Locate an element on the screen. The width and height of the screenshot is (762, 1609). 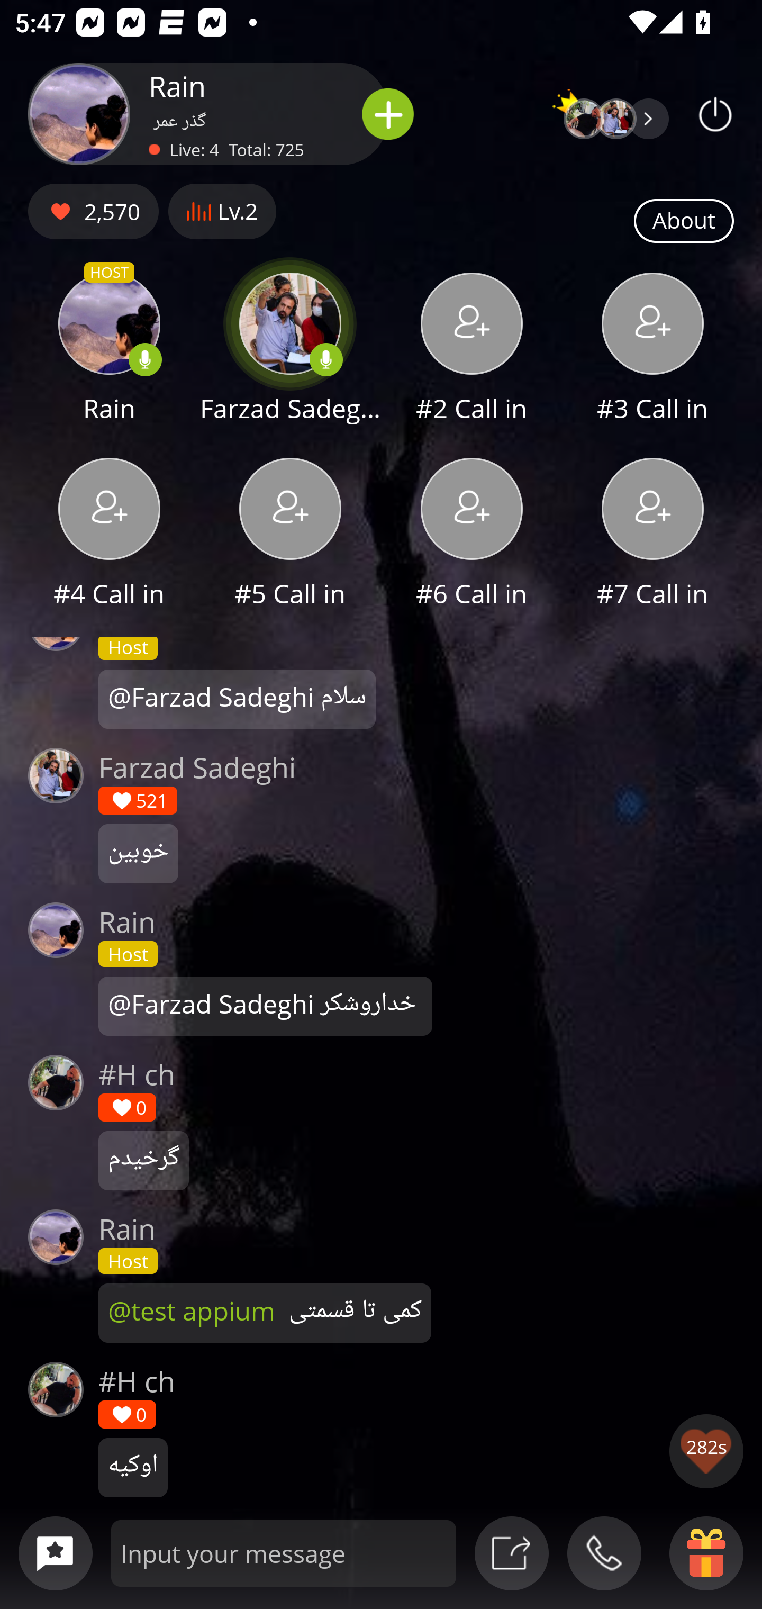
Input your message is located at coordinates (284, 1553).